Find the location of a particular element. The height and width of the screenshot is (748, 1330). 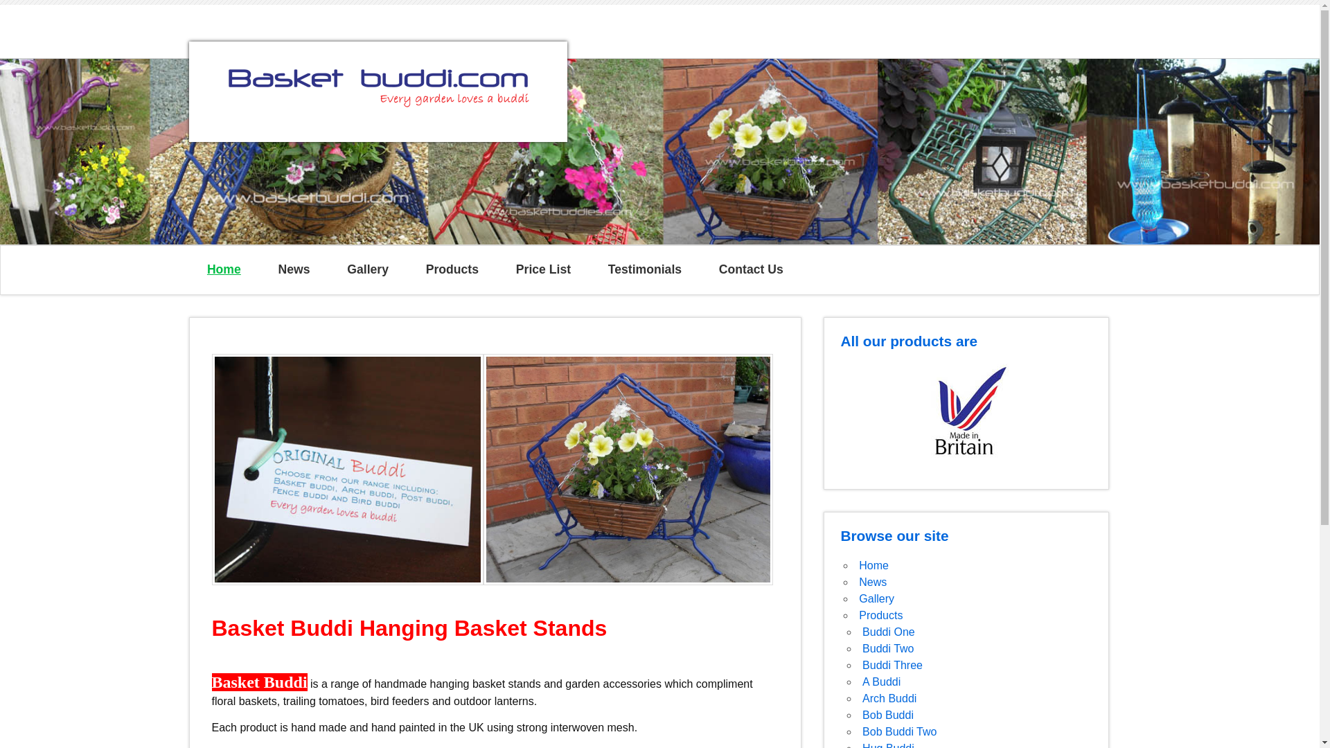

Gallery is located at coordinates (367, 270).